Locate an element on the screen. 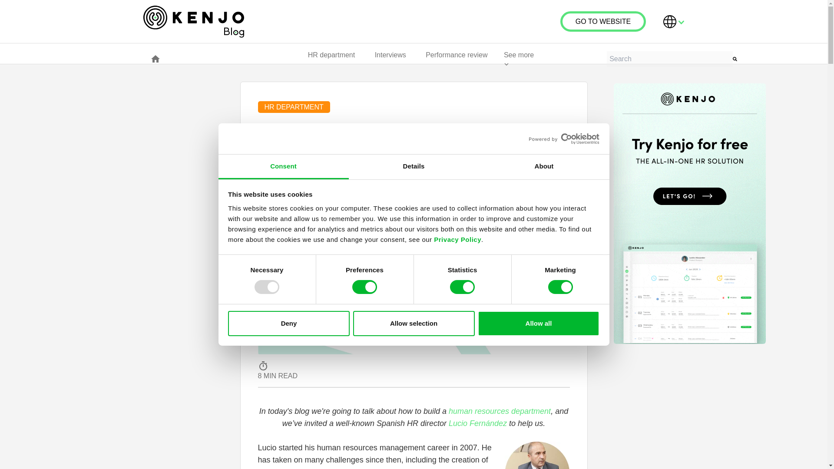 The height and width of the screenshot is (469, 834). Consent is located at coordinates (283, 167).